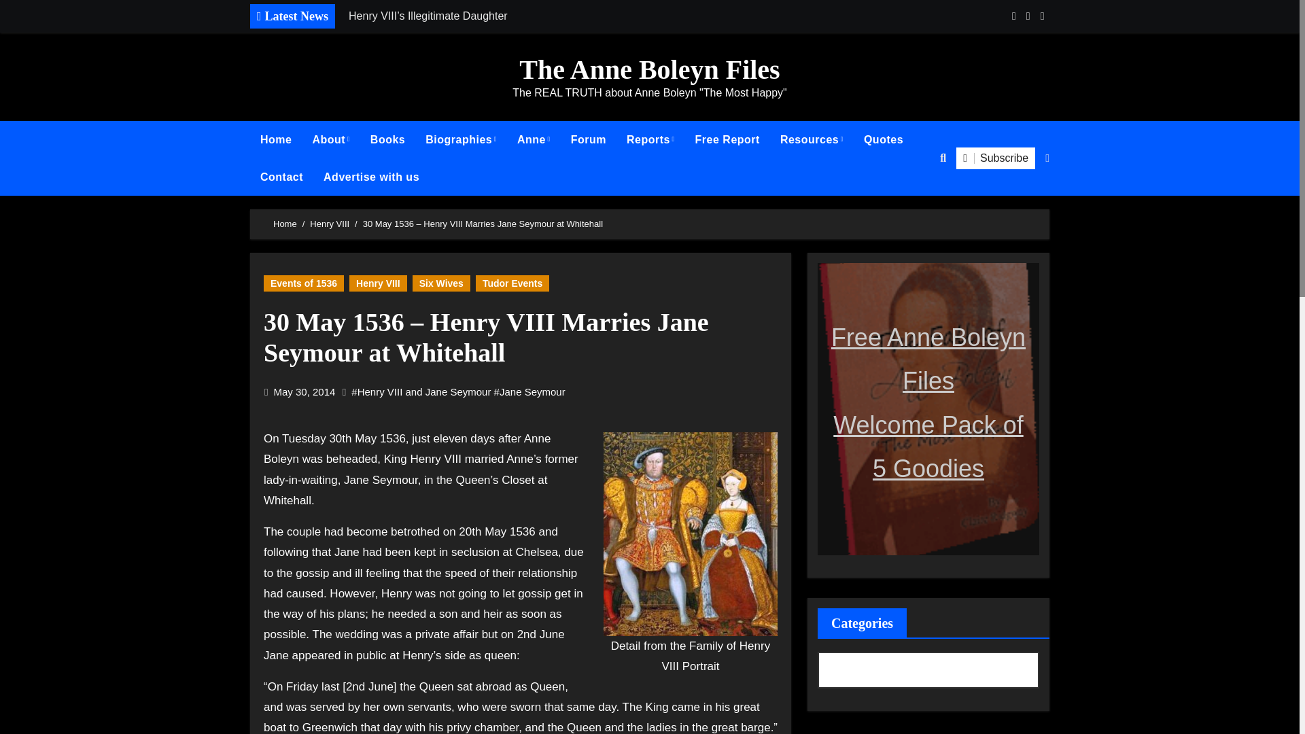  What do you see at coordinates (276, 140) in the screenshot?
I see `Home` at bounding box center [276, 140].